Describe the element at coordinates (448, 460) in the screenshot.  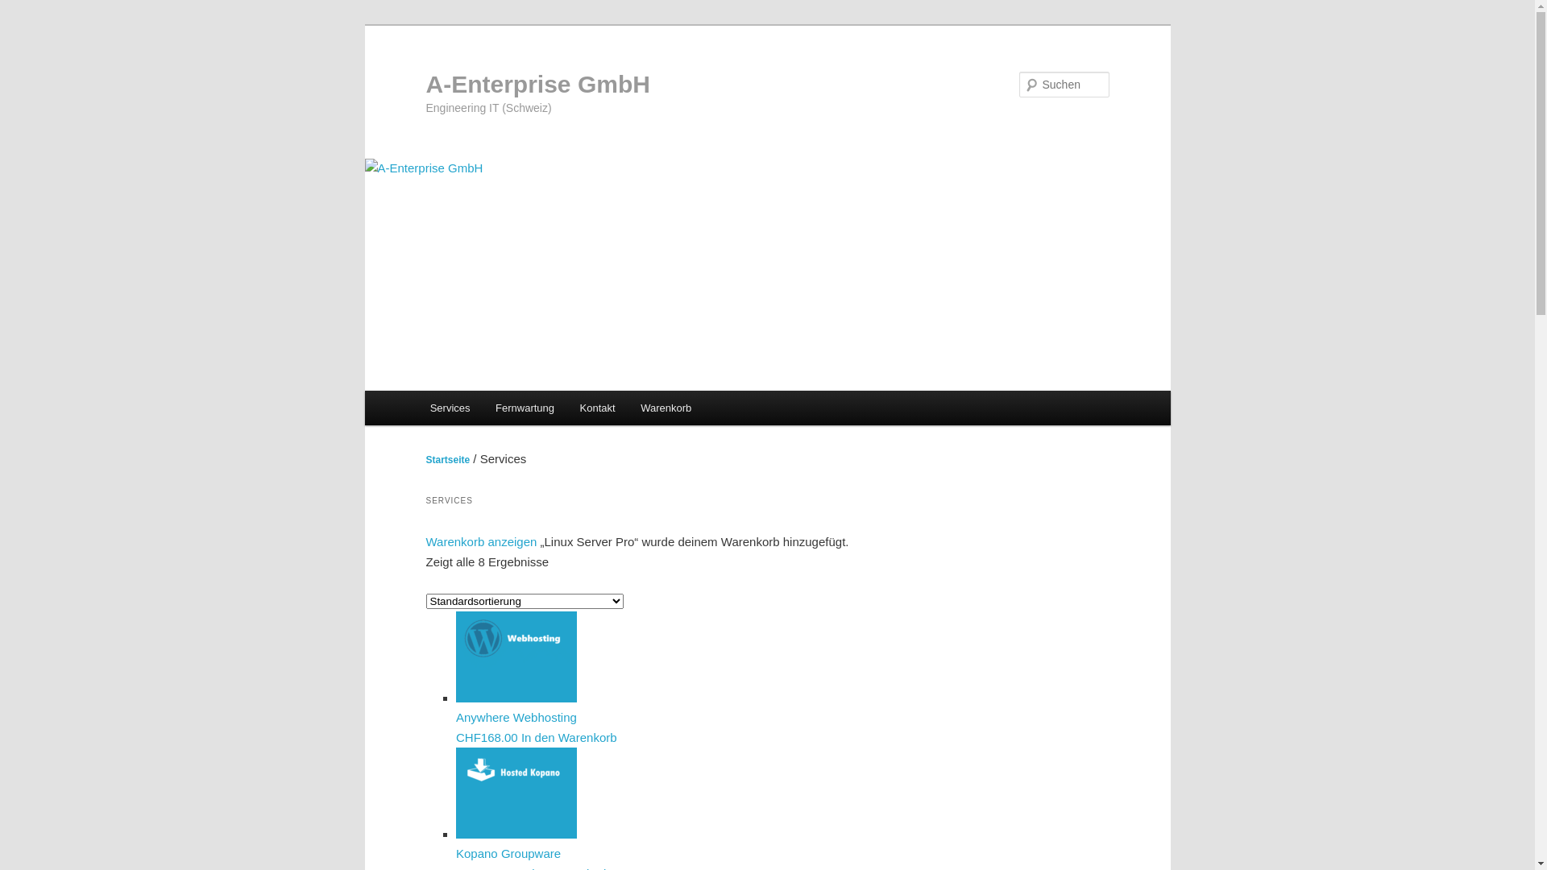
I see `Startseite` at that location.